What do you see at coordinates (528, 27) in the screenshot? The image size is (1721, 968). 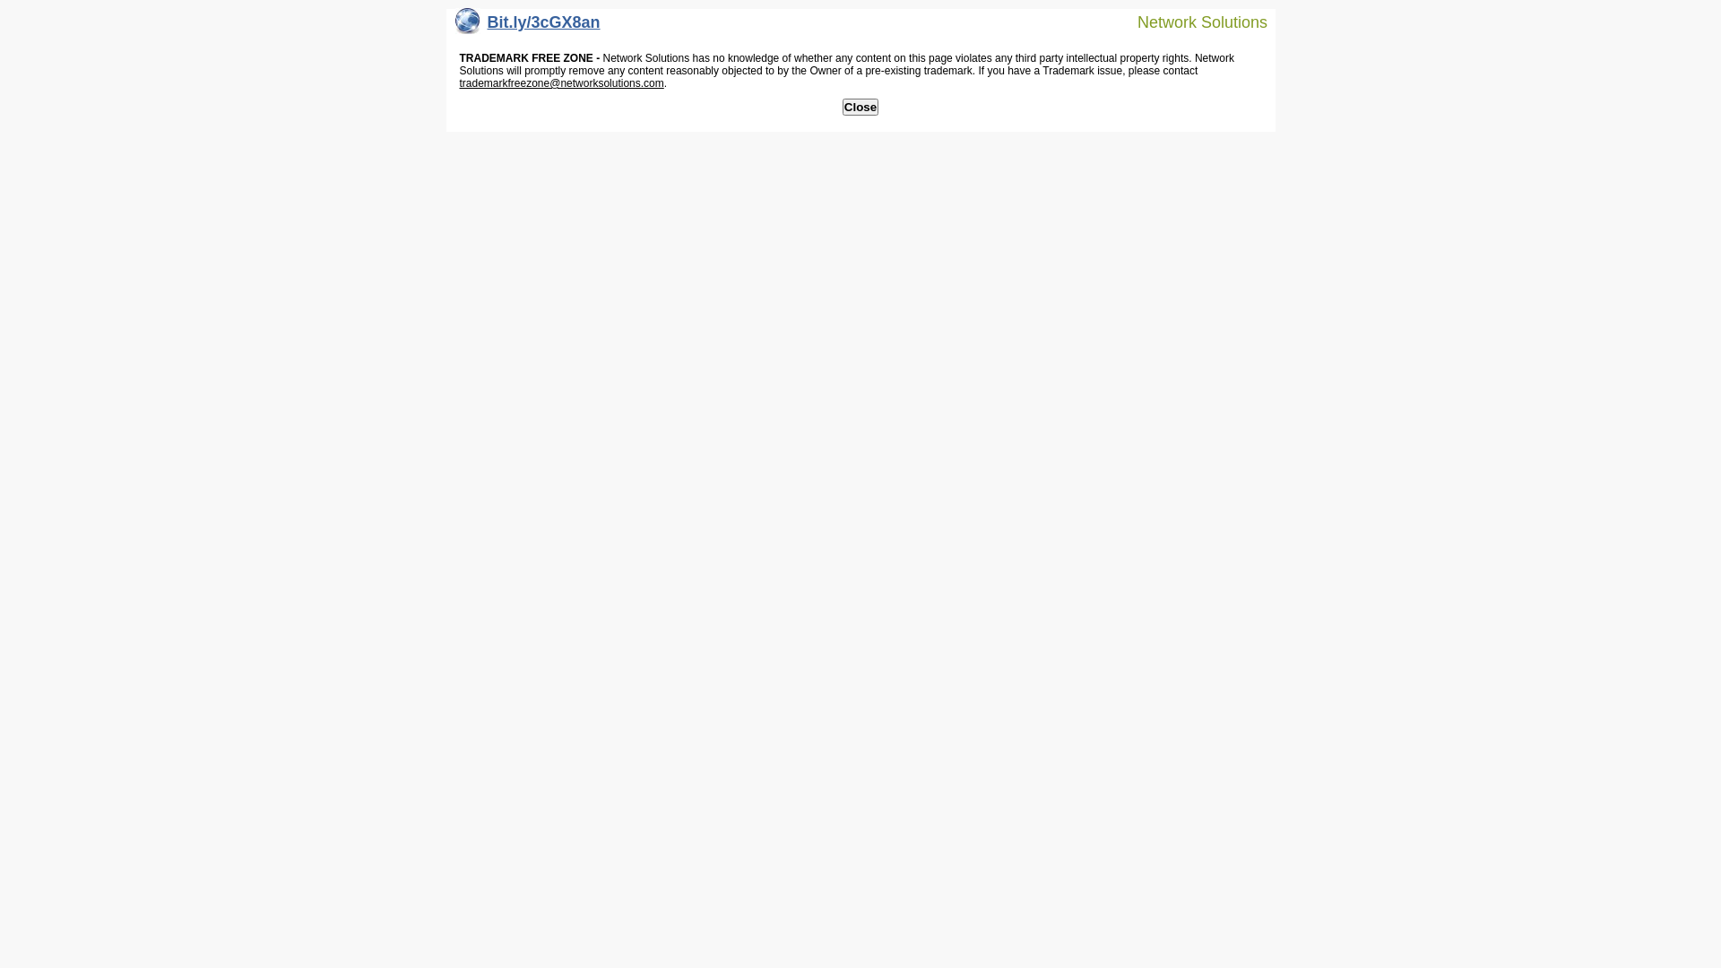 I see `Bit.ly/3cGX8an` at bounding box center [528, 27].